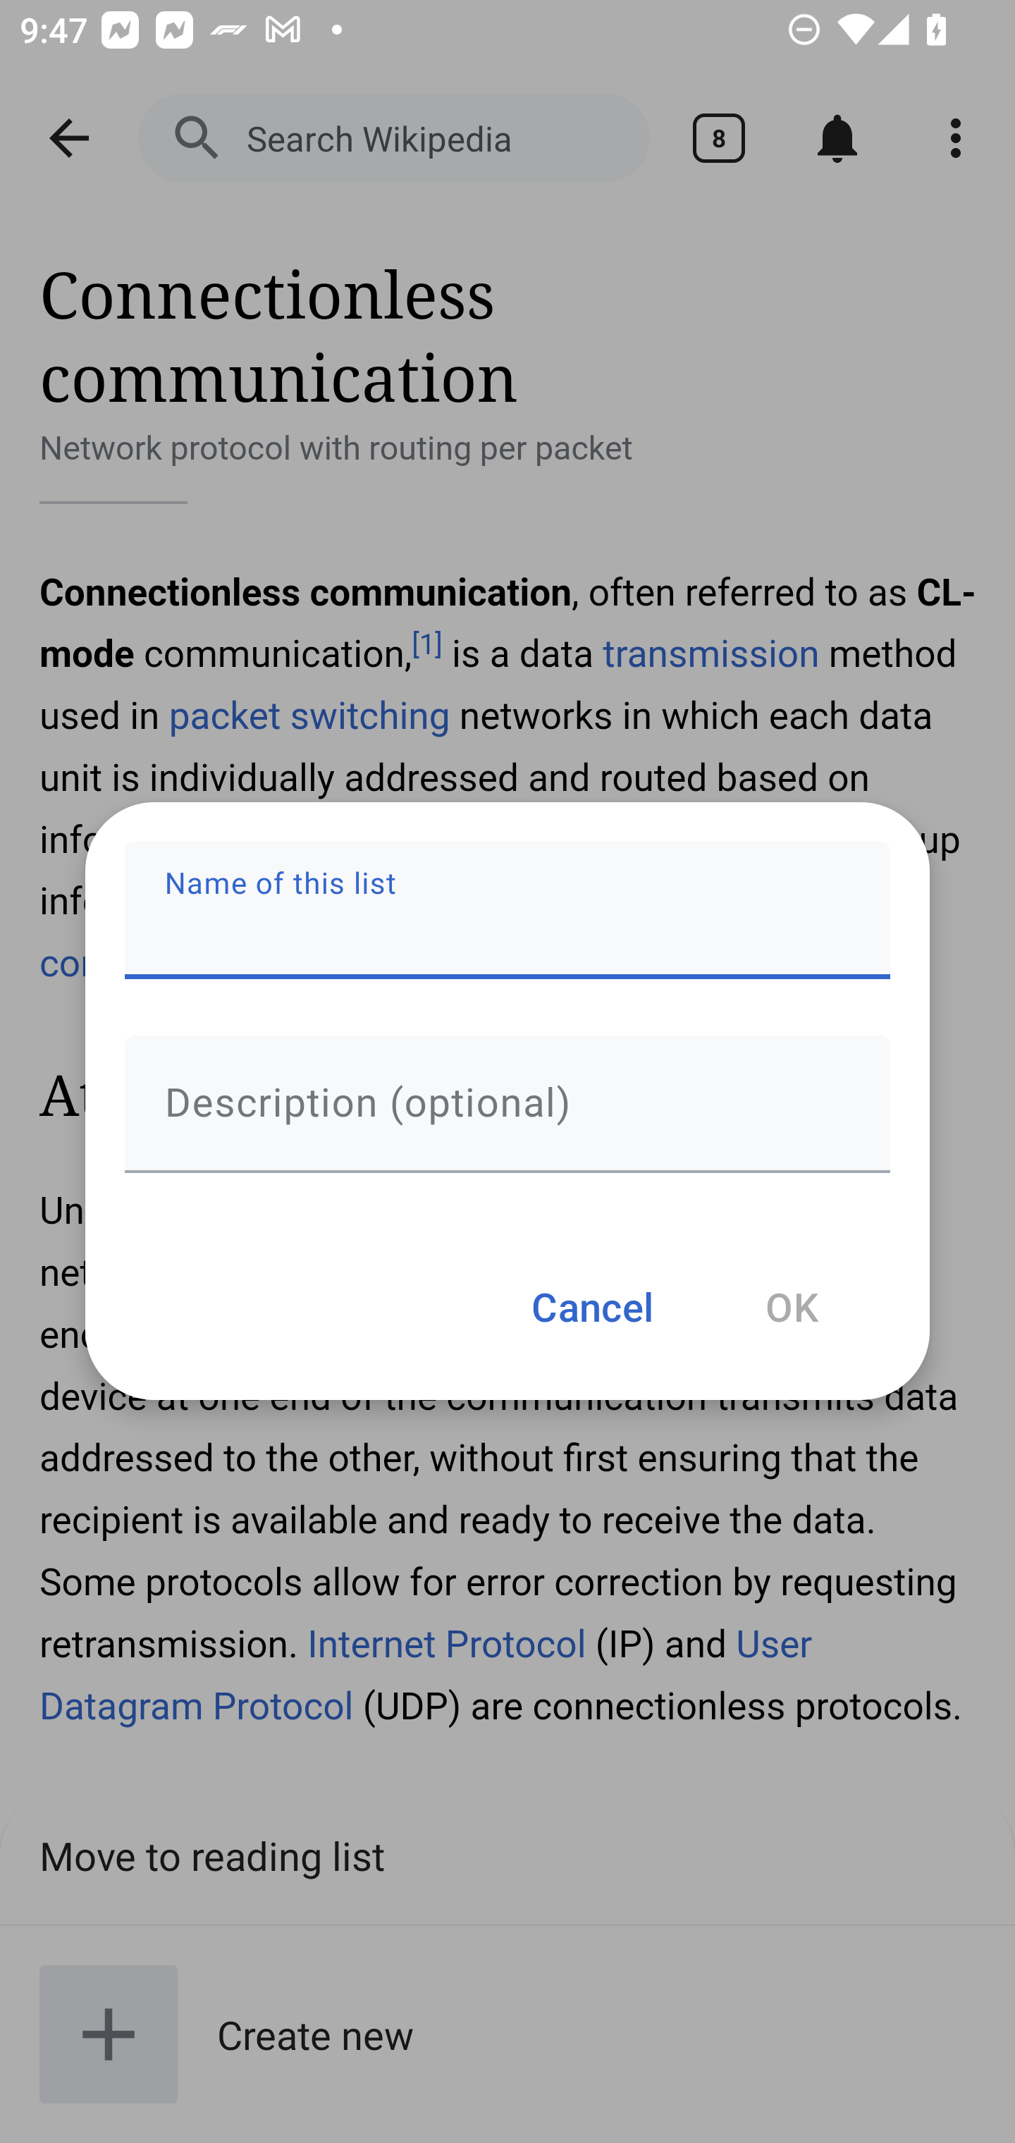 This screenshot has width=1015, height=2143. I want to click on Cancel, so click(592, 1306).